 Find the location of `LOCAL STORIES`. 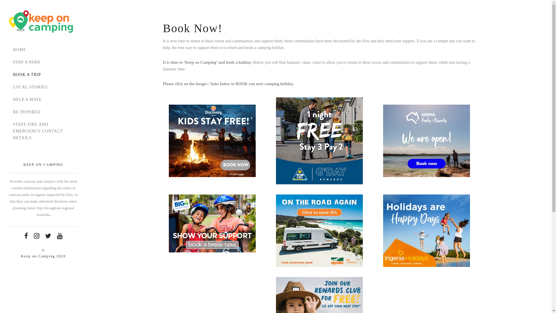

LOCAL STORIES is located at coordinates (43, 87).